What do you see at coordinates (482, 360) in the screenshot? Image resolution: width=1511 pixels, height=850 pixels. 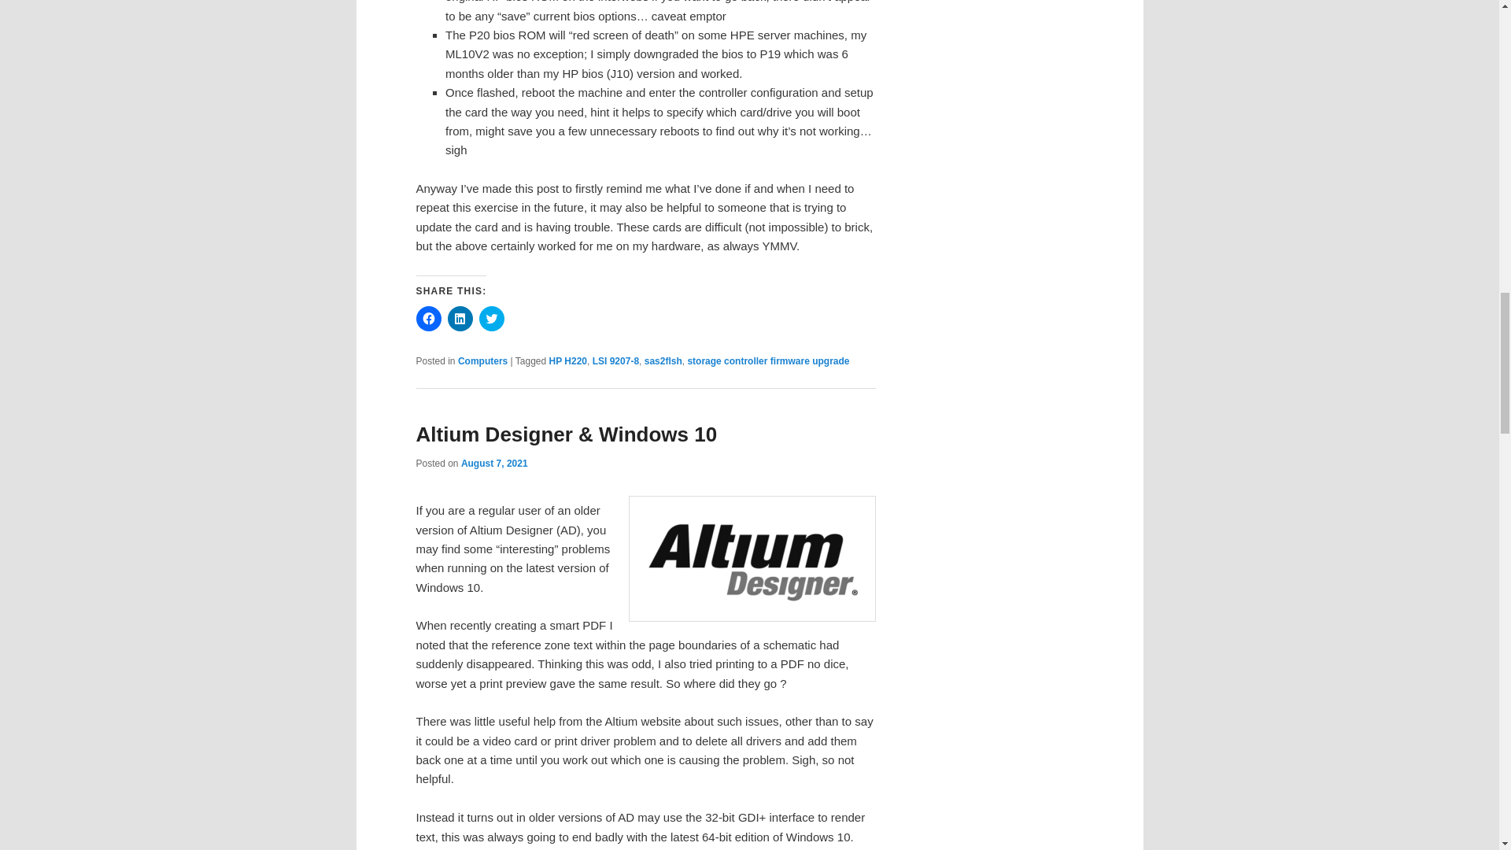 I see `Computers` at bounding box center [482, 360].